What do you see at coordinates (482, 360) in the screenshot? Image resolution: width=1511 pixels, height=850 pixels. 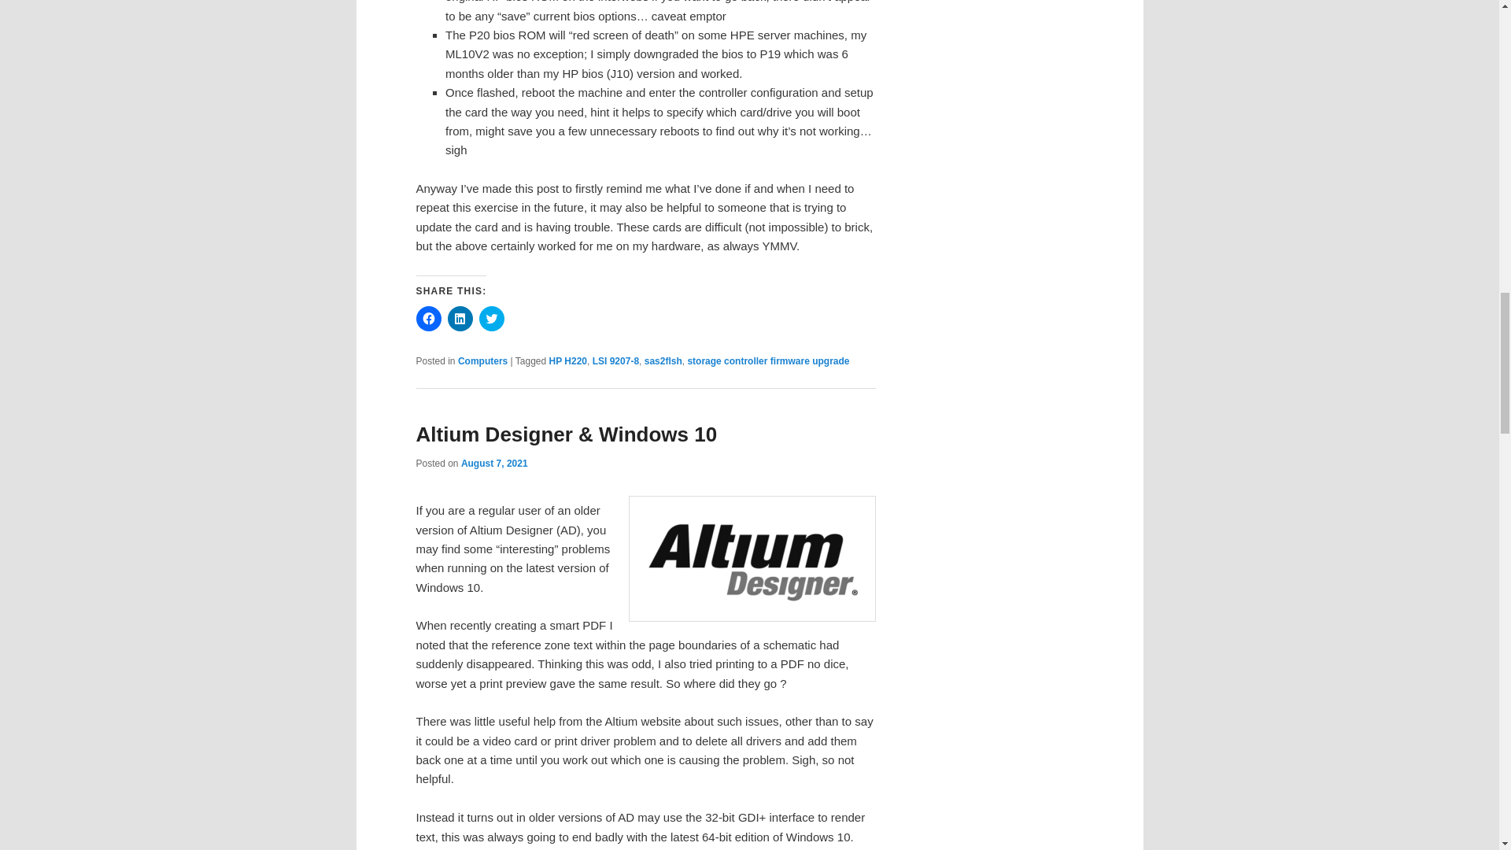 I see `Computers` at bounding box center [482, 360].